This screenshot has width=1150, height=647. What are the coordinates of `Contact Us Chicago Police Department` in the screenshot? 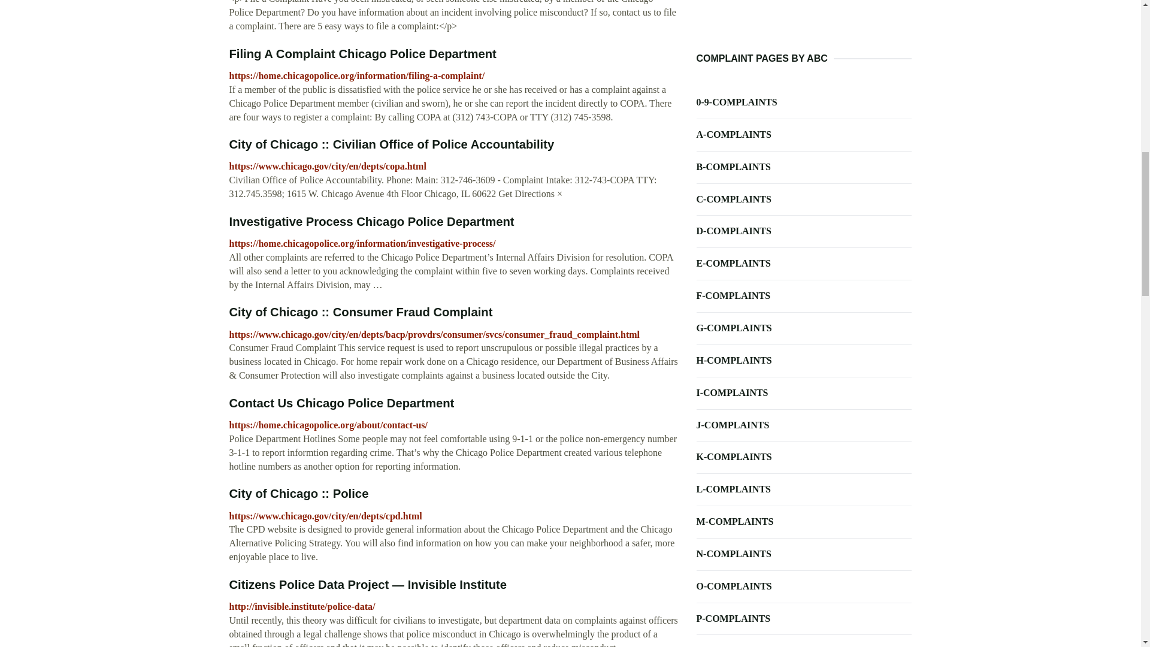 It's located at (341, 403).